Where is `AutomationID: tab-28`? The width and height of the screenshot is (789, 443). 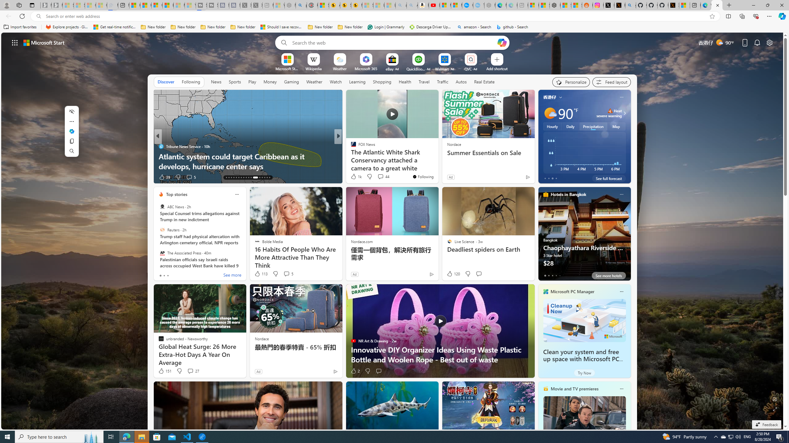 AutomationID: tab-28 is located at coordinates (267, 178).